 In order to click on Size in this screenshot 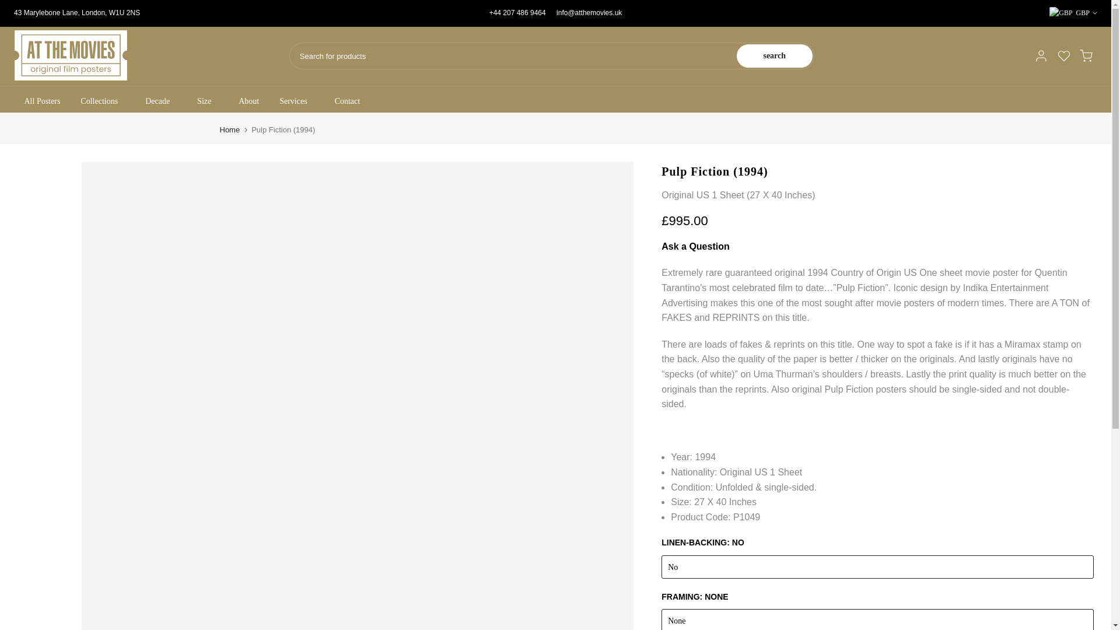, I will do `click(208, 101)`.